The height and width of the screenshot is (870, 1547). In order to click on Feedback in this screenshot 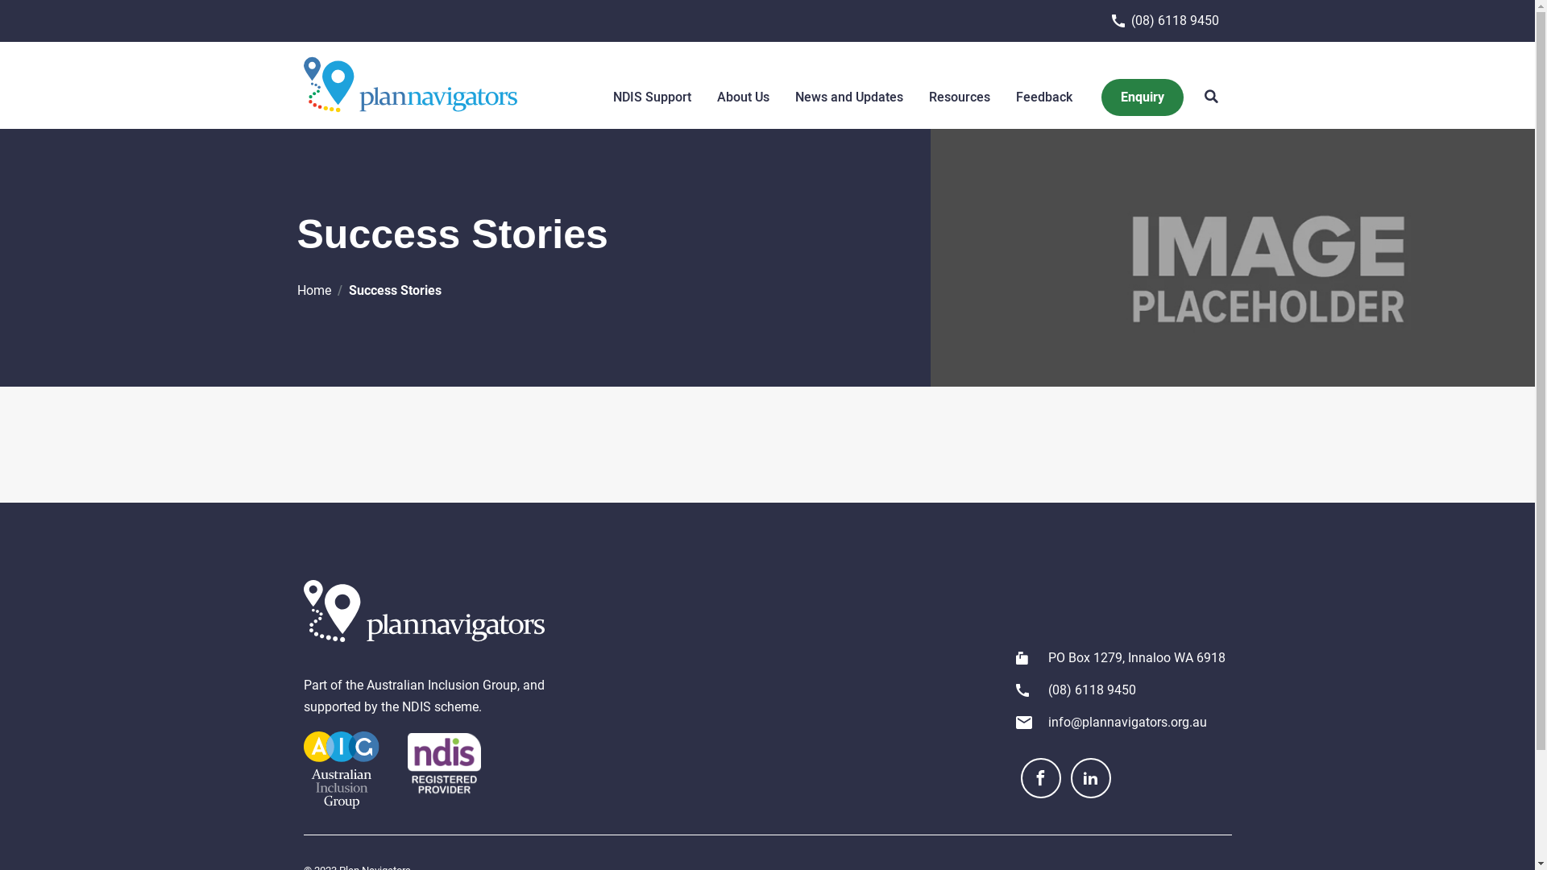, I will do `click(1044, 97)`.